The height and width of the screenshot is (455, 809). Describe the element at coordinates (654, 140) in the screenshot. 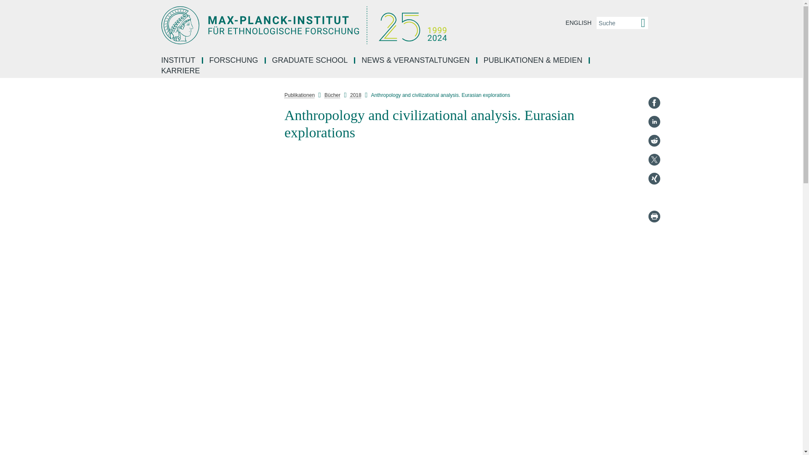

I see `Reddit` at that location.